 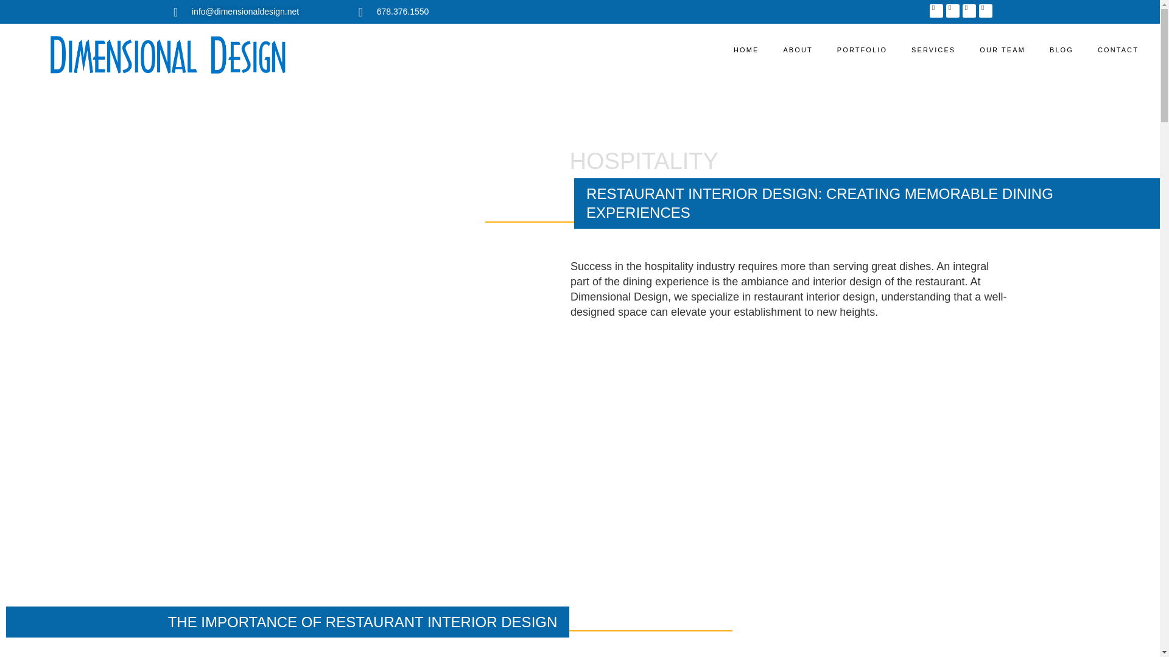 What do you see at coordinates (969, 11) in the screenshot?
I see `Instagram` at bounding box center [969, 11].